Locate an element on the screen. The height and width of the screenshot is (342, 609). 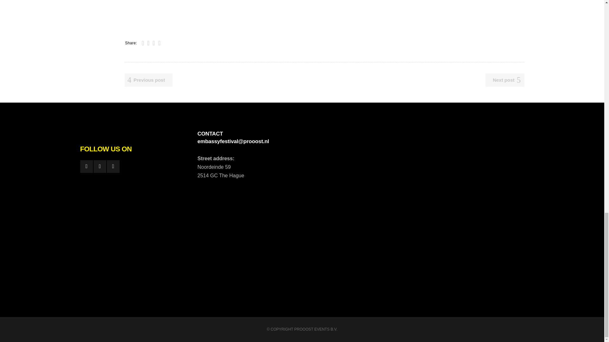
LOGO-VLAG-CYPRUS is located at coordinates (172, 12).